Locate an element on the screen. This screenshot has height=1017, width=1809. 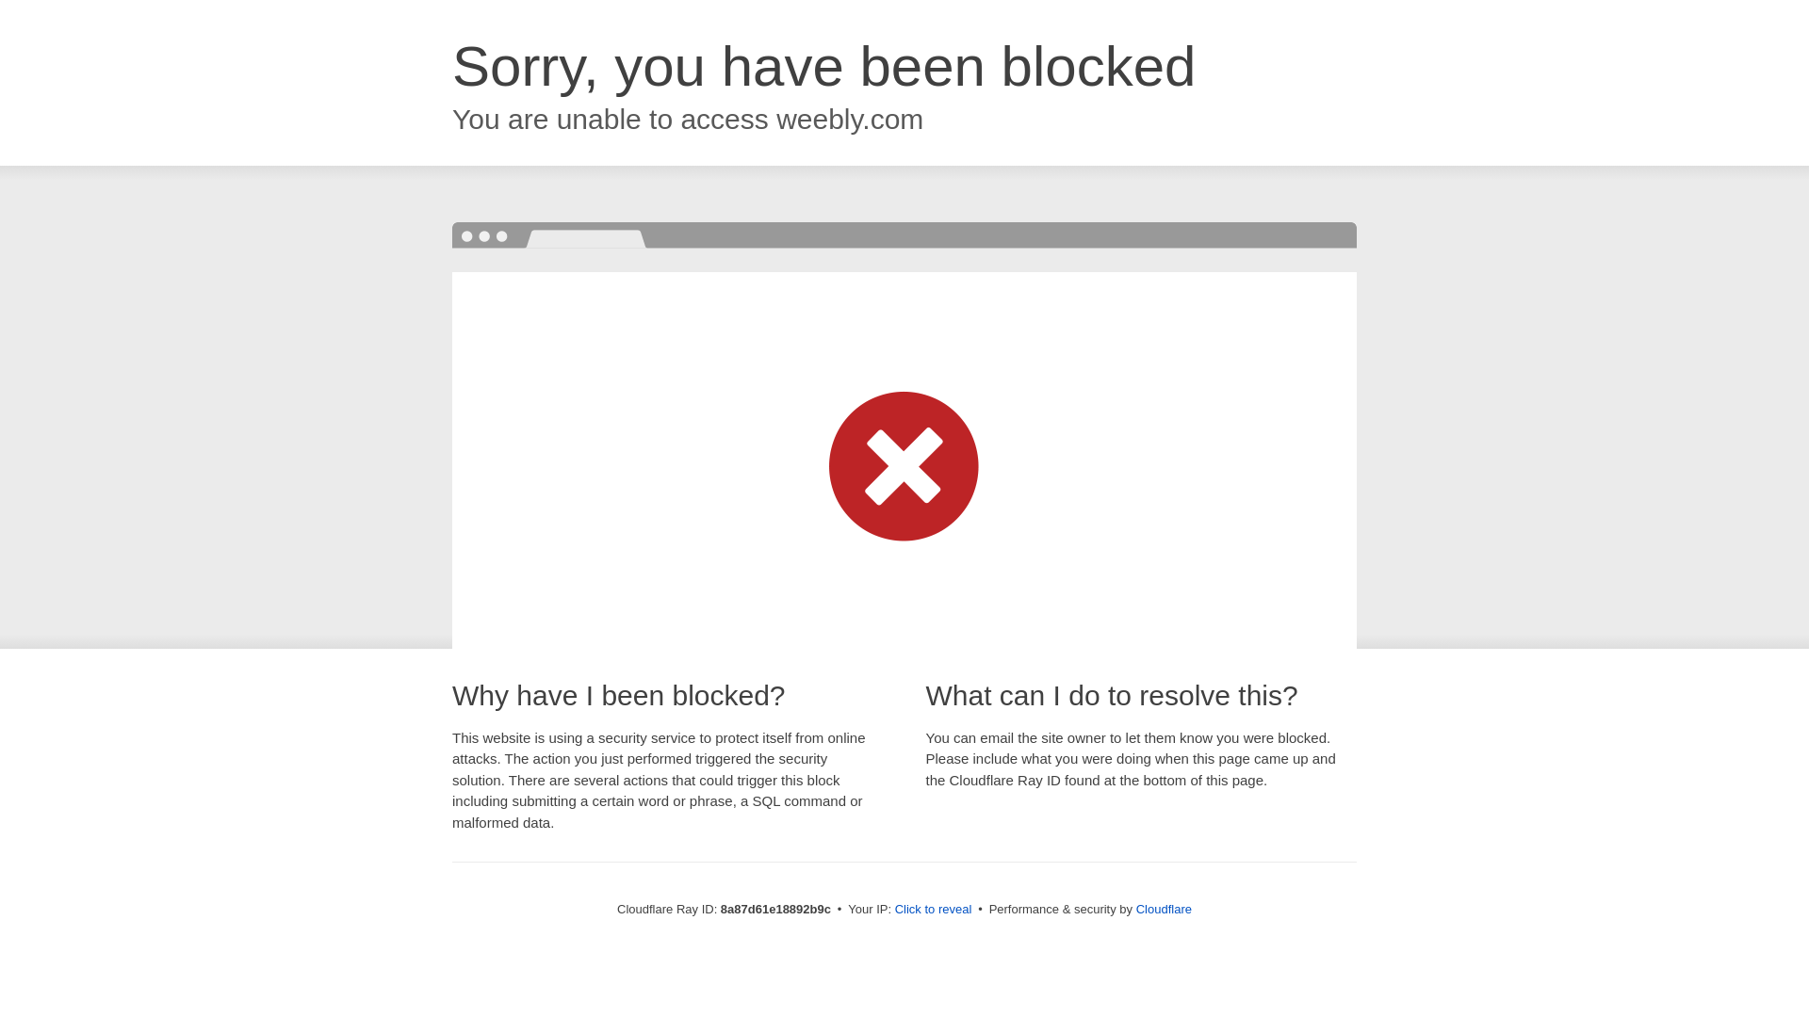
Cloudflare is located at coordinates (1164, 909).